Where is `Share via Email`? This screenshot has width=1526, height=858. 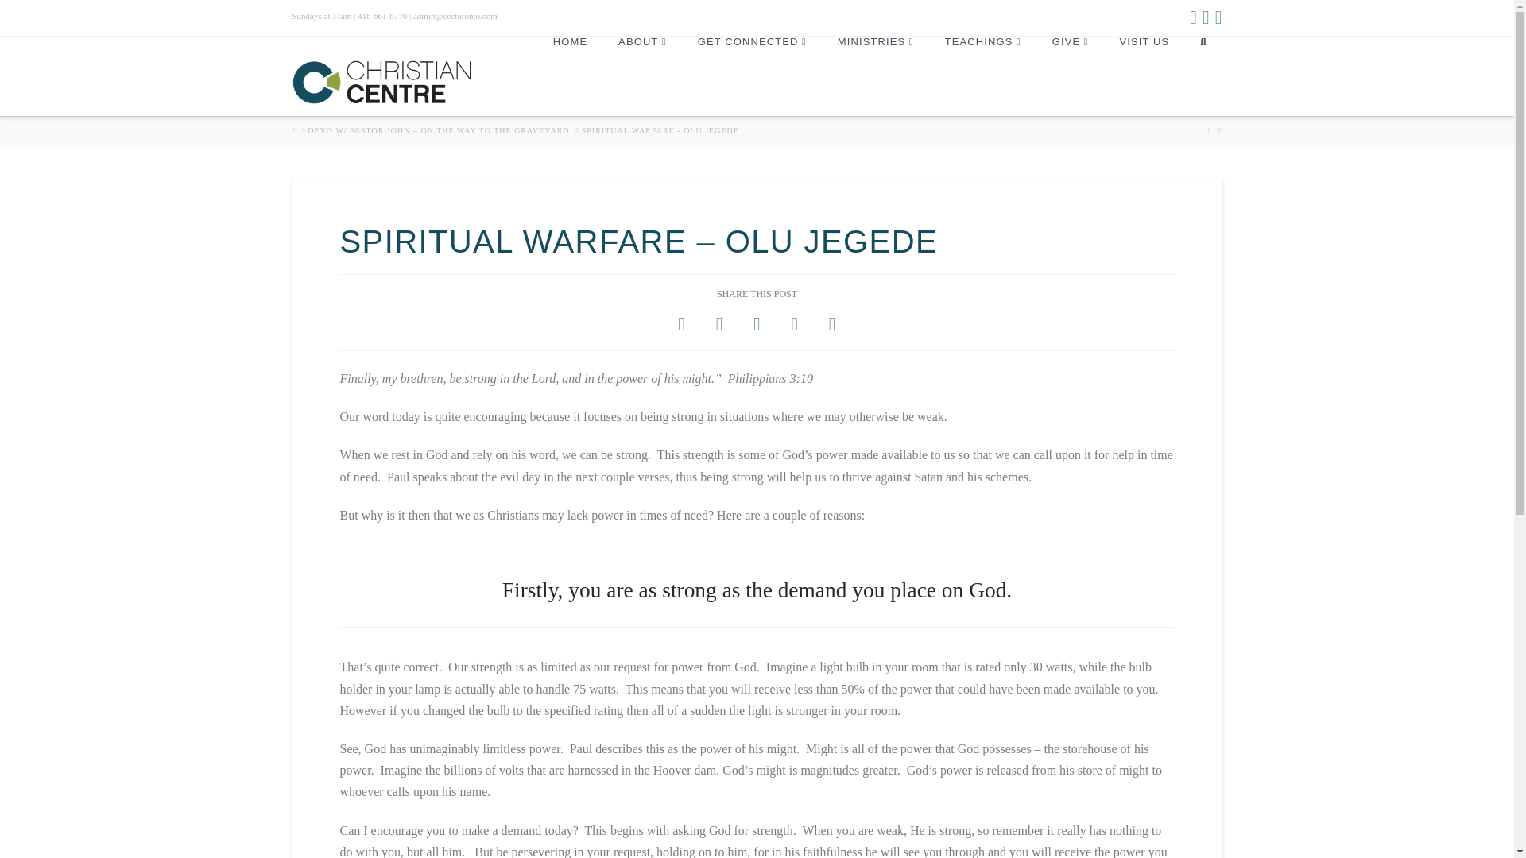 Share via Email is located at coordinates (832, 324).